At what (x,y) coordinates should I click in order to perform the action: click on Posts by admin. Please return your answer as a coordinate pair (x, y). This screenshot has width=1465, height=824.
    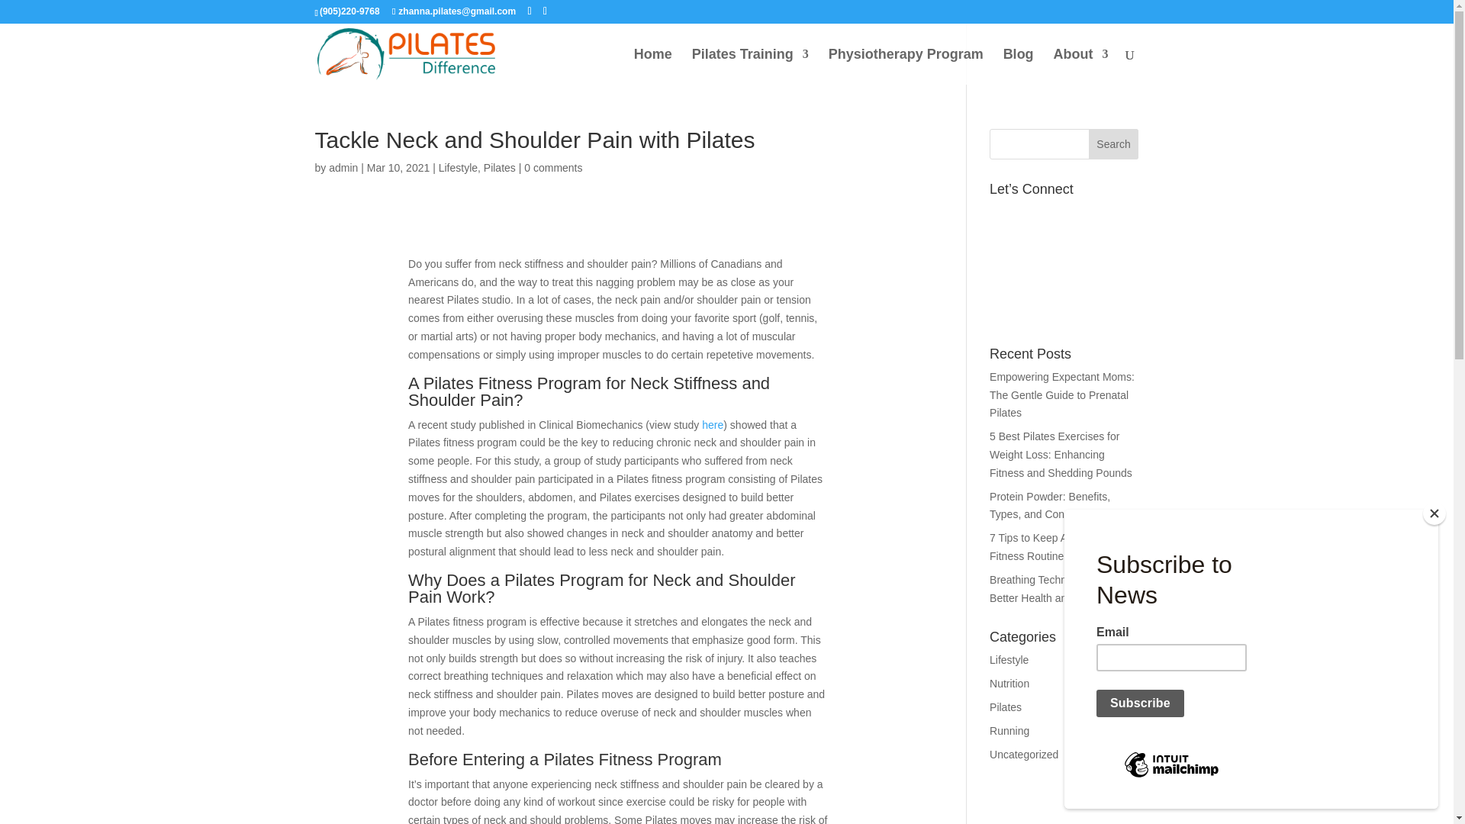
    Looking at the image, I should click on (343, 167).